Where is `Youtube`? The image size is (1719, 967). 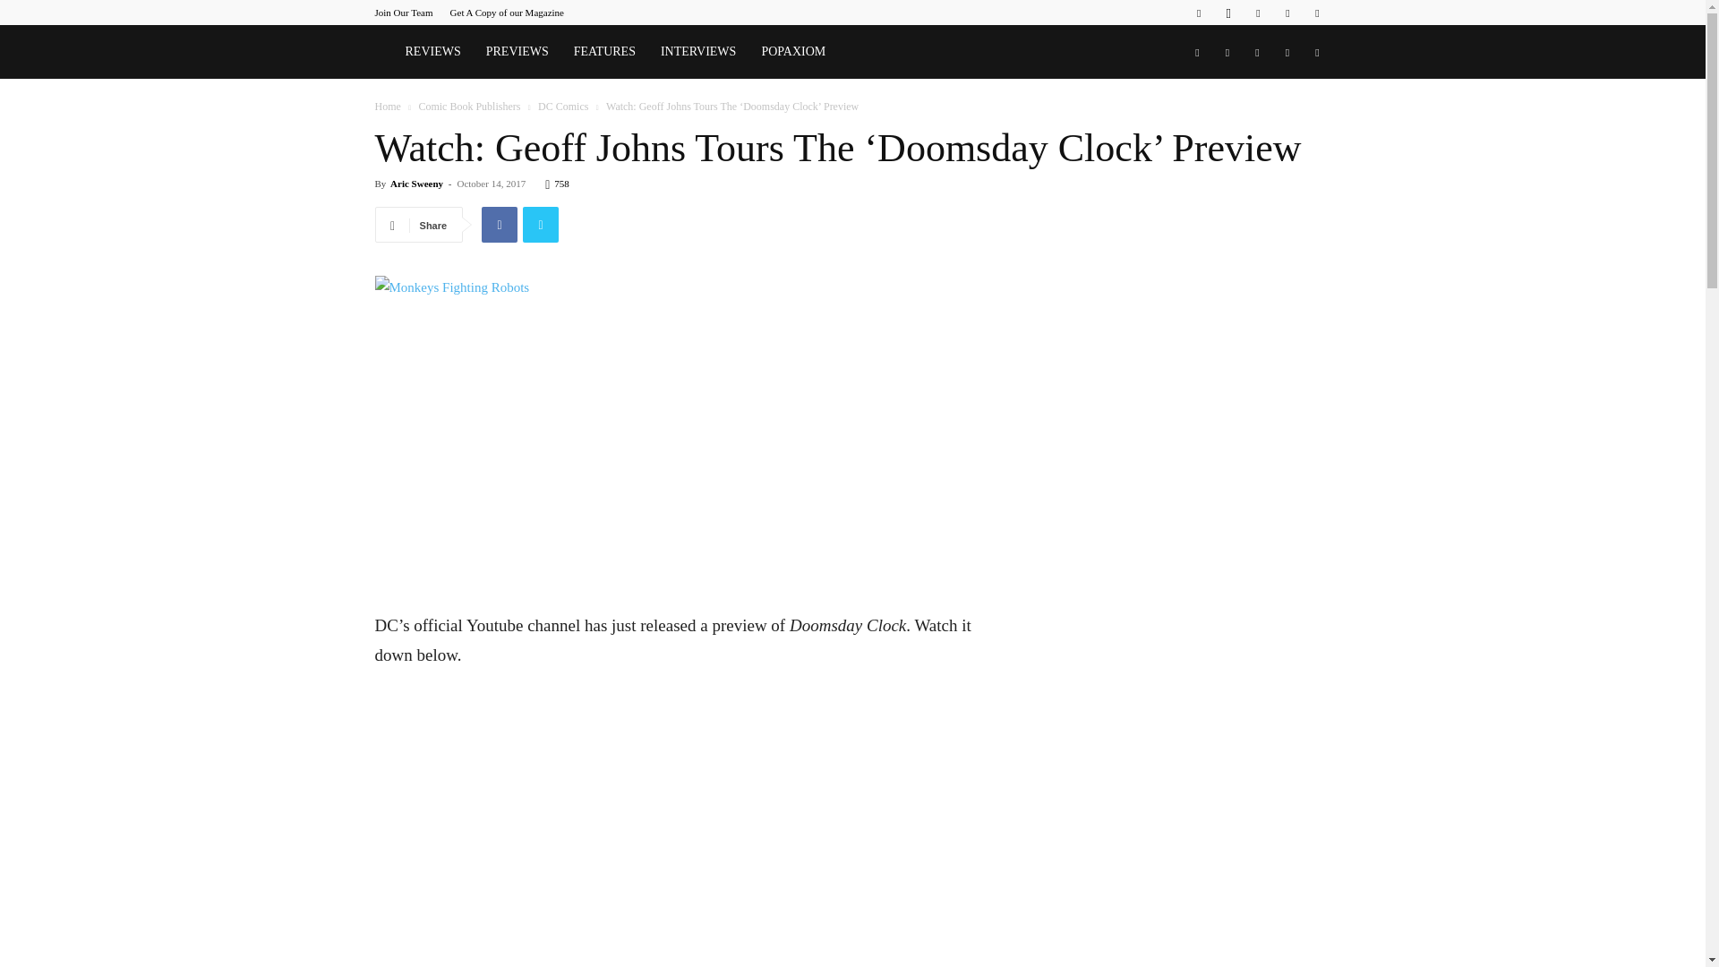
Youtube is located at coordinates (1316, 13).